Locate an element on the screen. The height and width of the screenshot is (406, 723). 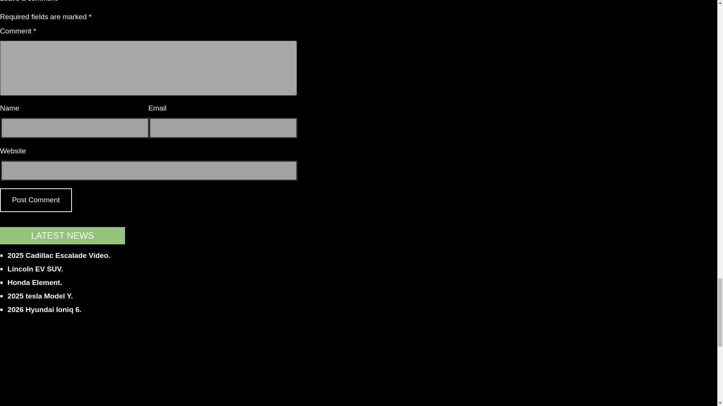
Lincoln EV SUV. is located at coordinates (35, 269).